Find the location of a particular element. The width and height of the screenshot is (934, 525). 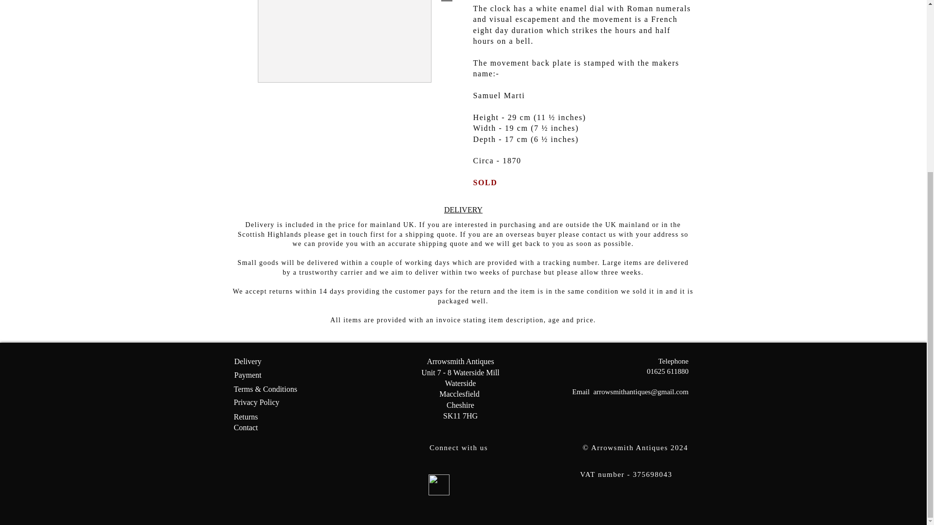

Returns is located at coordinates (245, 417).